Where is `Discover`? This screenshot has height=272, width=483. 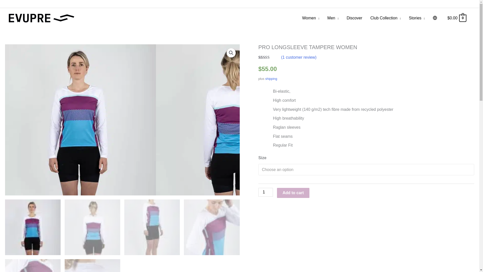
Discover is located at coordinates (354, 18).